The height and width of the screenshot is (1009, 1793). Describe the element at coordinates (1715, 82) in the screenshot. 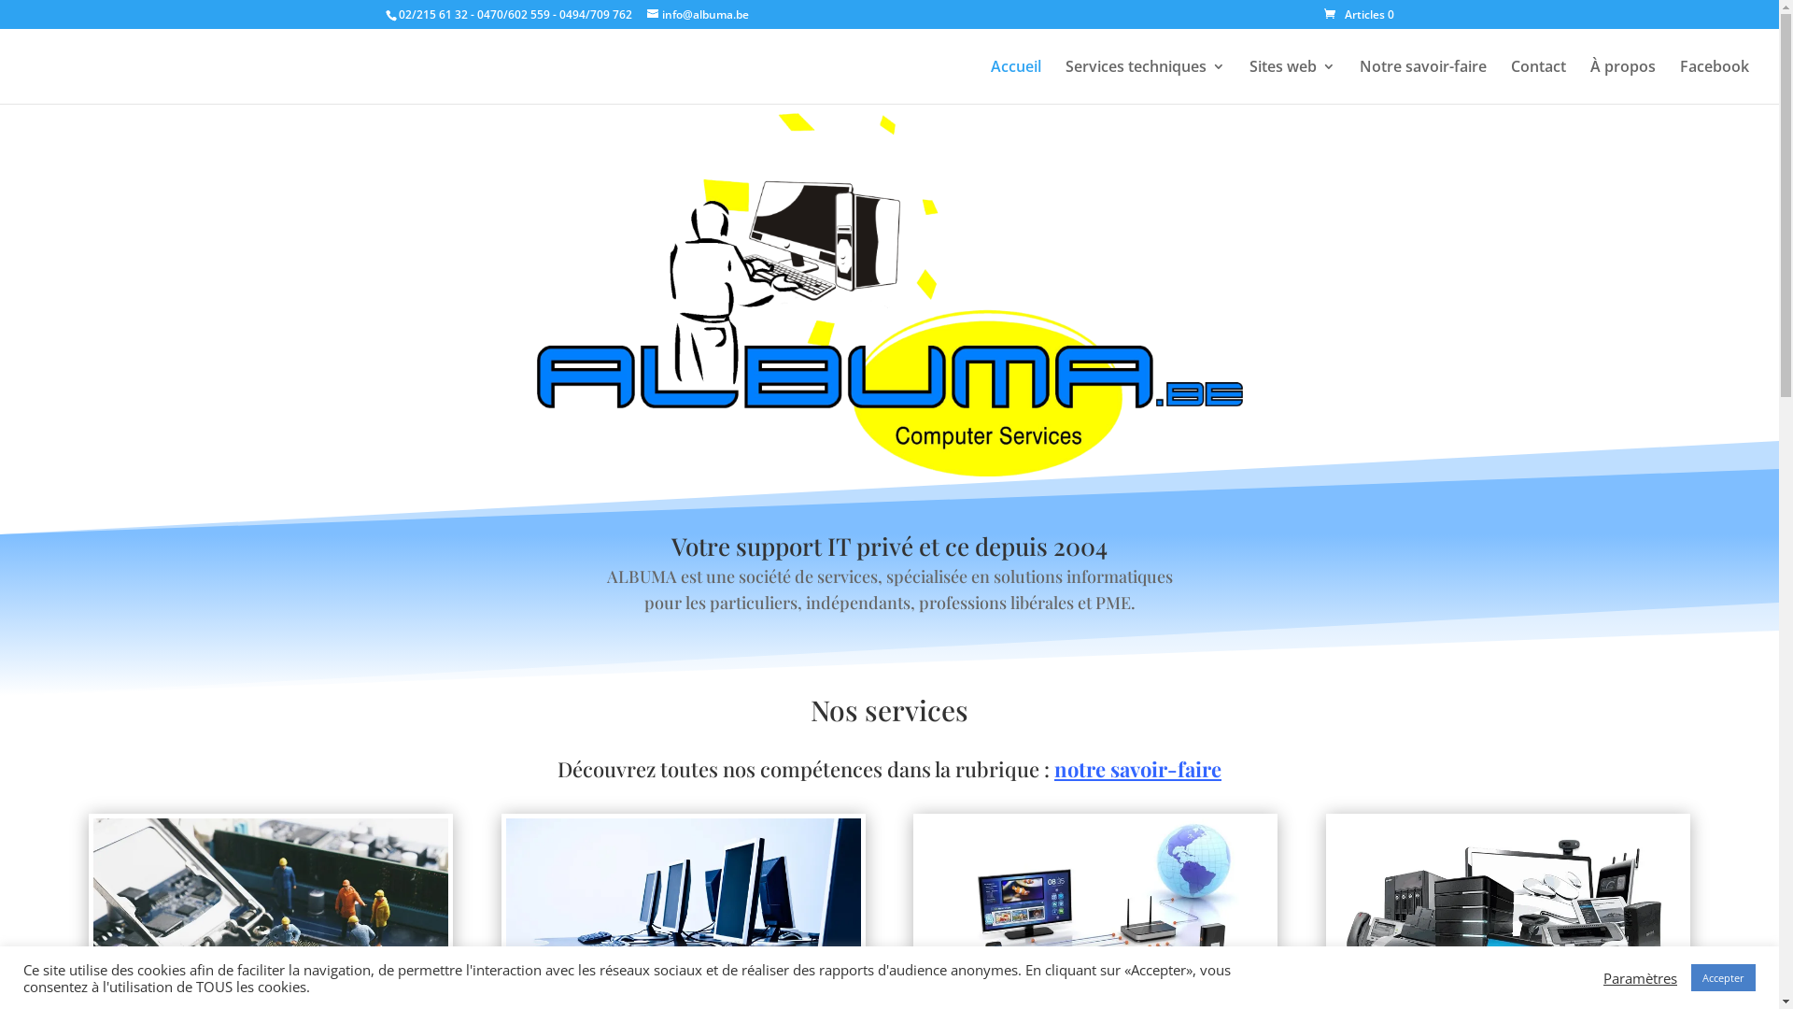

I see `Facebook` at that location.